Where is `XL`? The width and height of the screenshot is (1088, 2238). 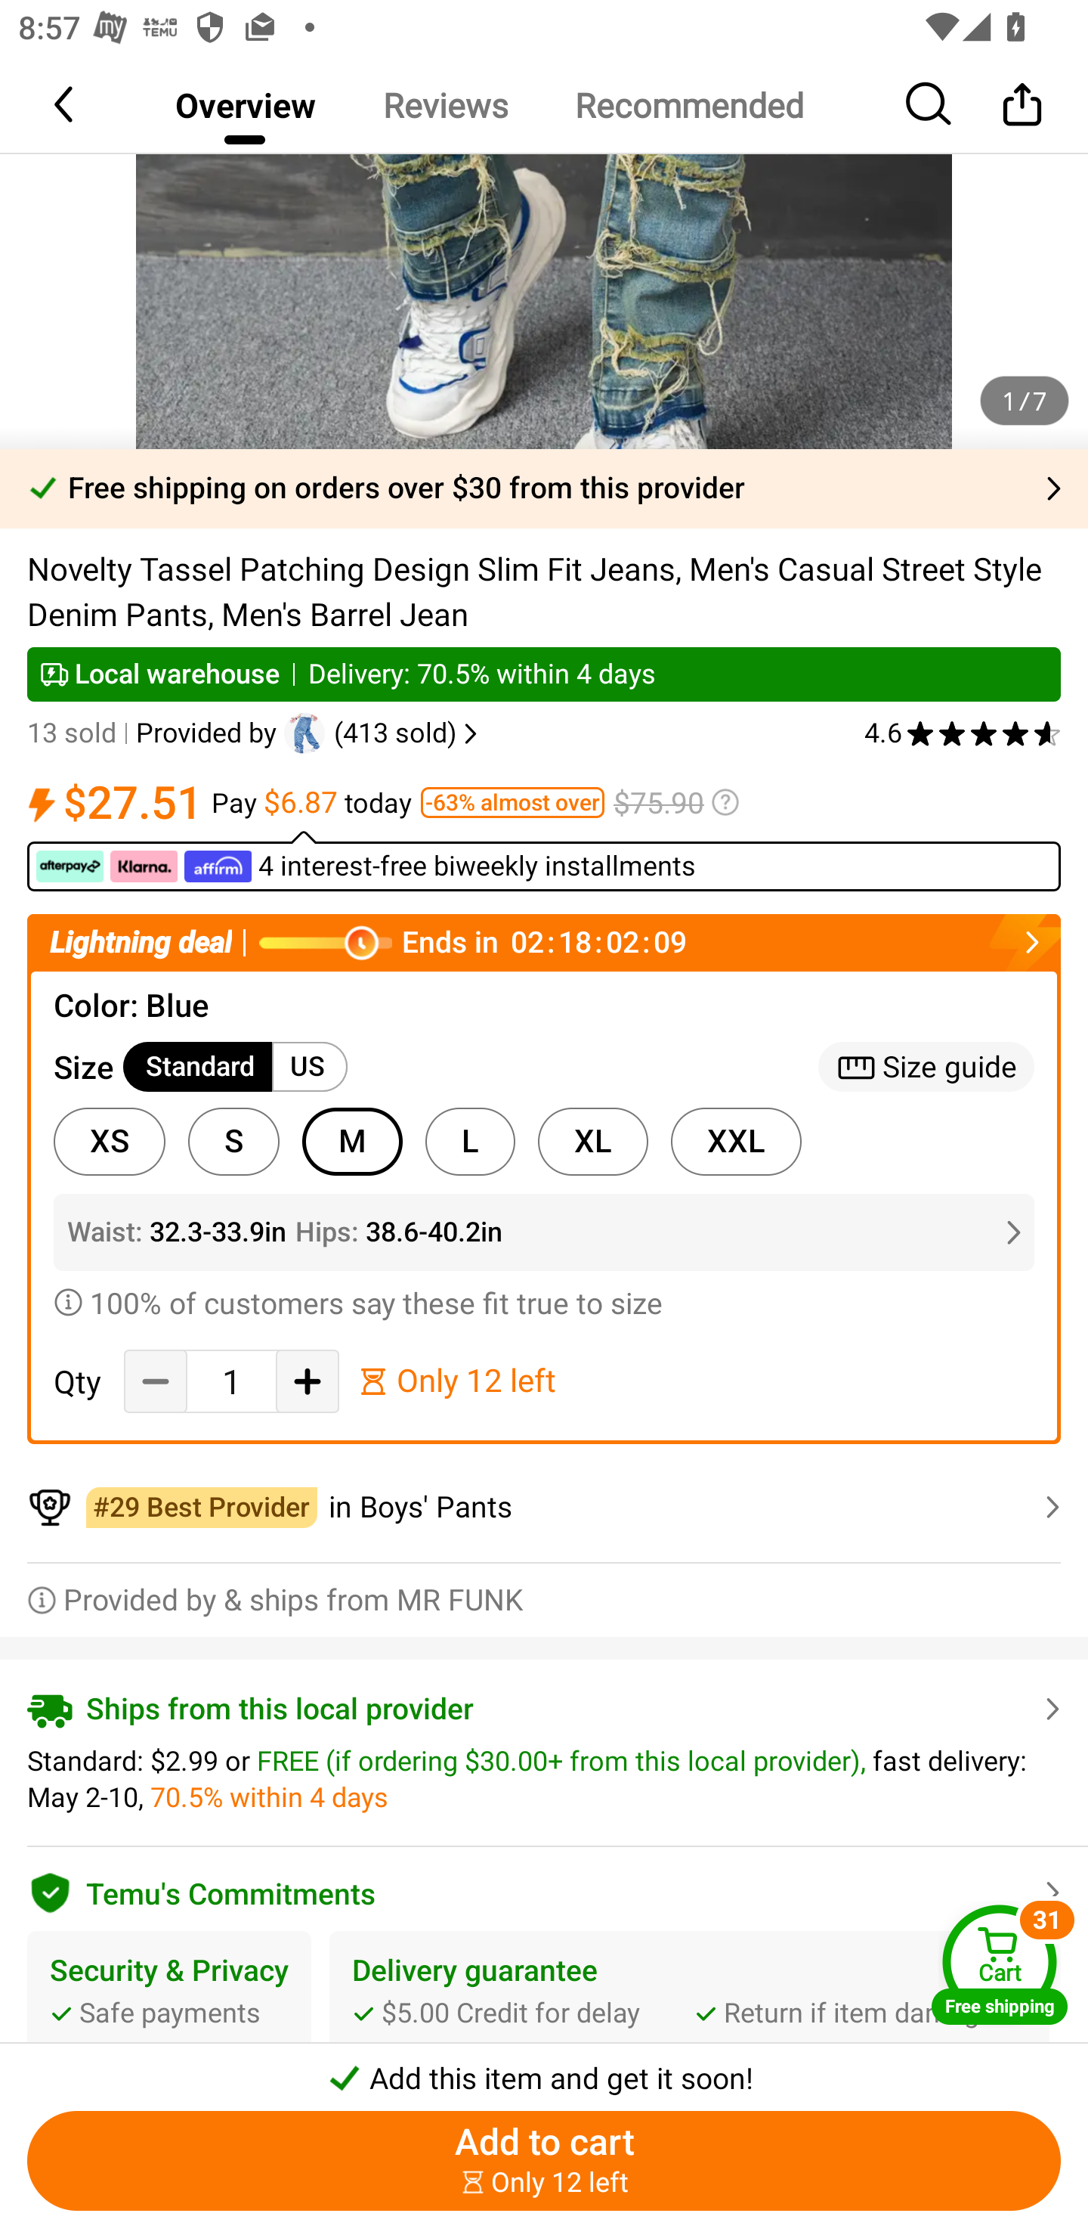 XL is located at coordinates (592, 1142).